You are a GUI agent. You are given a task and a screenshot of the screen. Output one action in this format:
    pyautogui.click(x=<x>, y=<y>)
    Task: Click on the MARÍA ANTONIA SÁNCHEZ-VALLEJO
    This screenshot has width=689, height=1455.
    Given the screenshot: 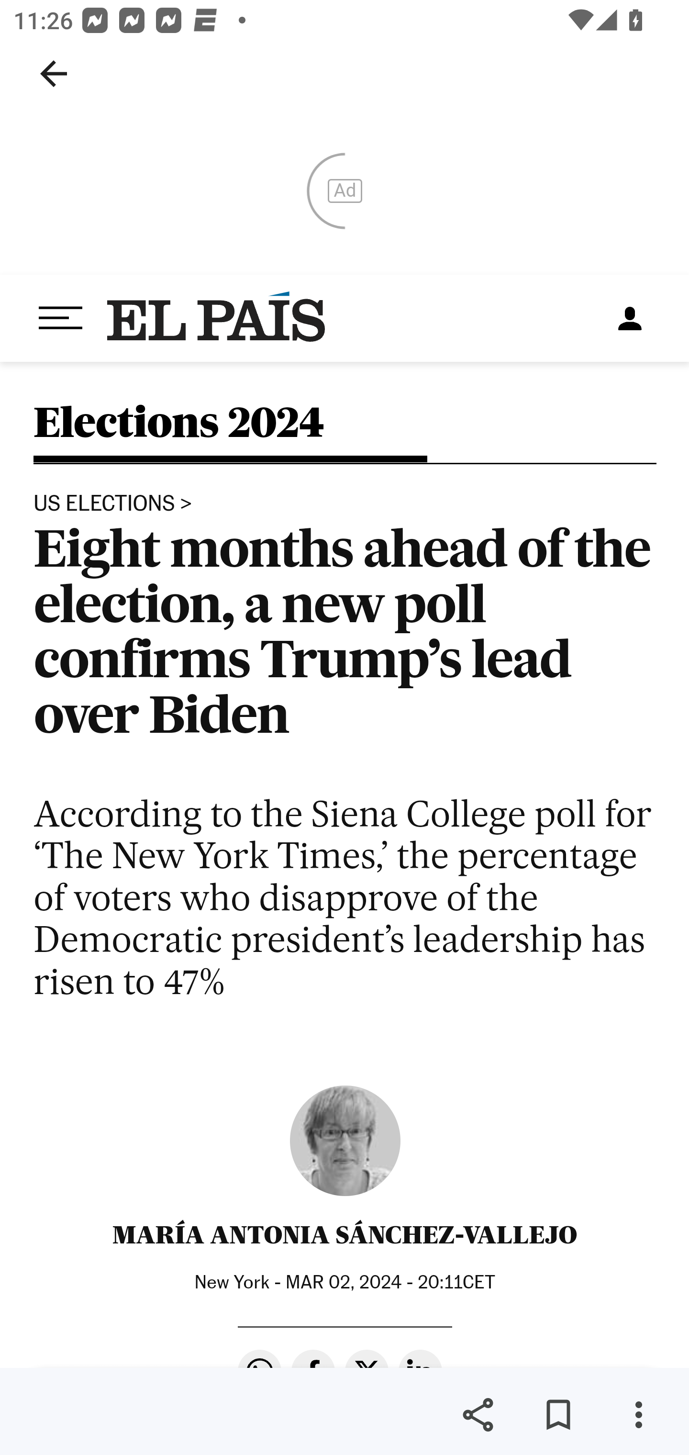 What is the action you would take?
    pyautogui.click(x=344, y=1235)
    